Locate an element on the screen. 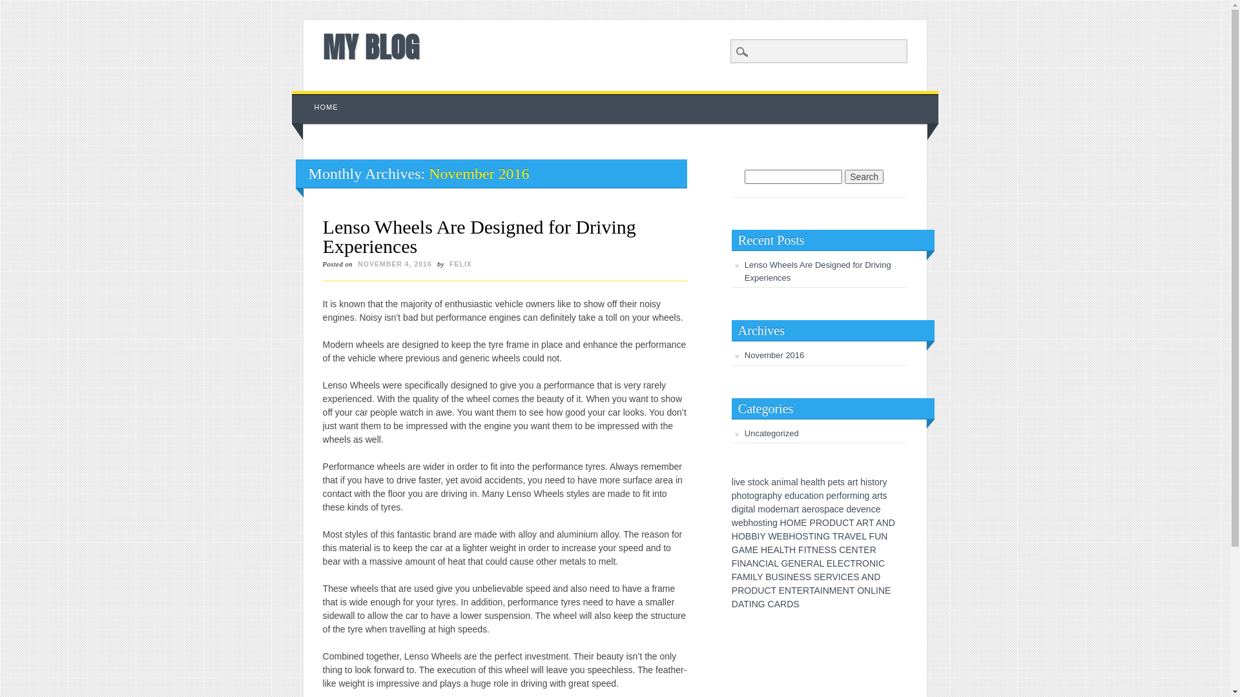  t is located at coordinates (764, 523).